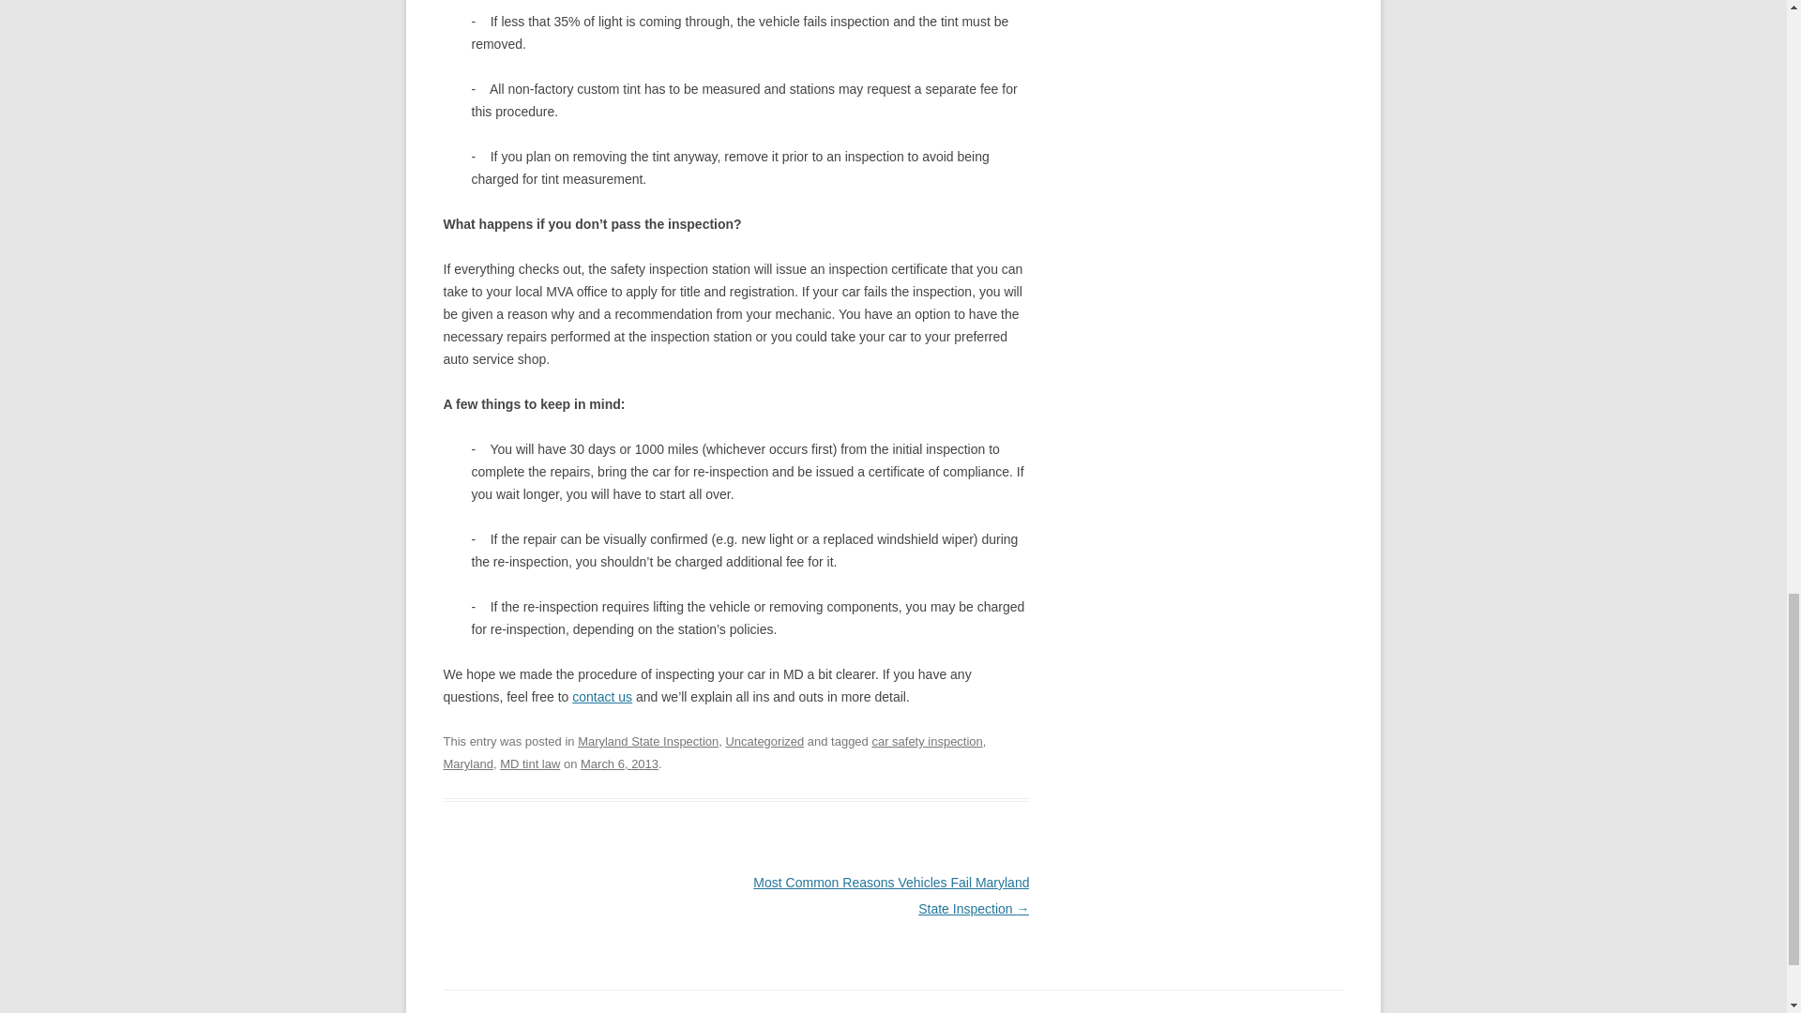  What do you see at coordinates (602, 696) in the screenshot?
I see `contact us` at bounding box center [602, 696].